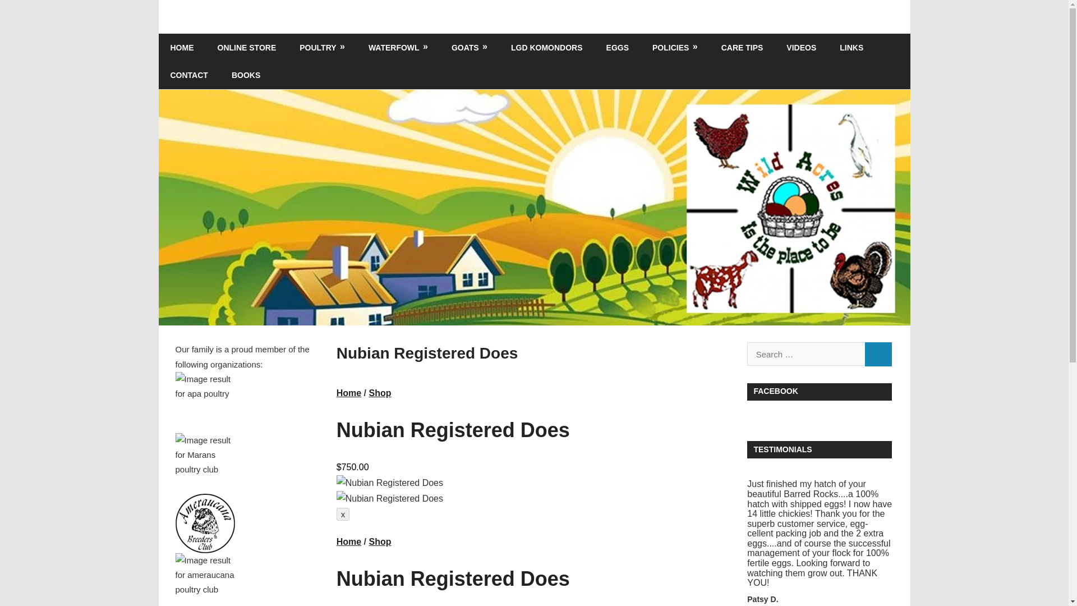 The image size is (1077, 606). Describe the element at coordinates (469, 48) in the screenshot. I see `GOATS` at that location.